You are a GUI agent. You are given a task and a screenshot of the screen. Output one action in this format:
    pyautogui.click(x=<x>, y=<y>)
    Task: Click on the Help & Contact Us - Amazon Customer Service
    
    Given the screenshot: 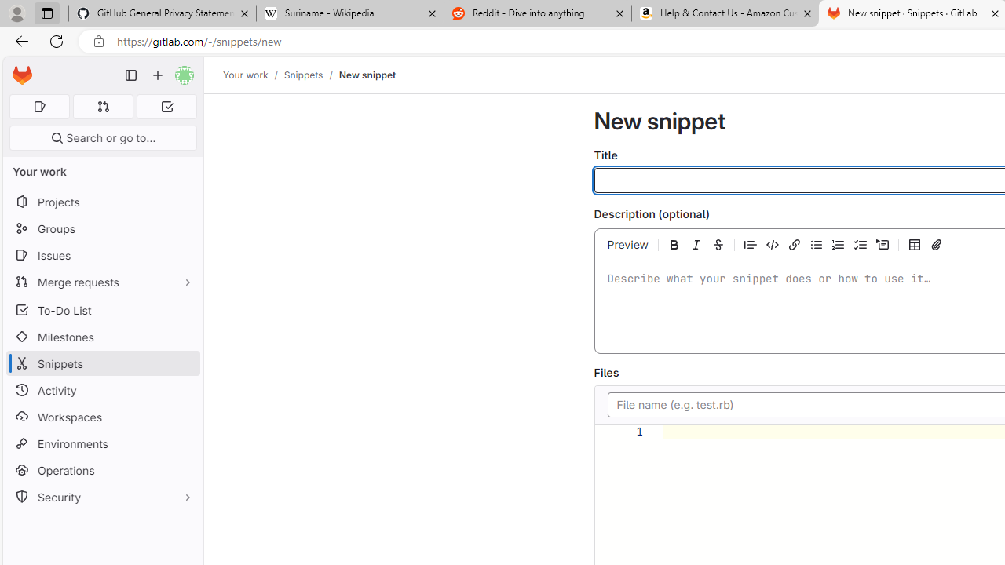 What is the action you would take?
    pyautogui.click(x=725, y=14)
    